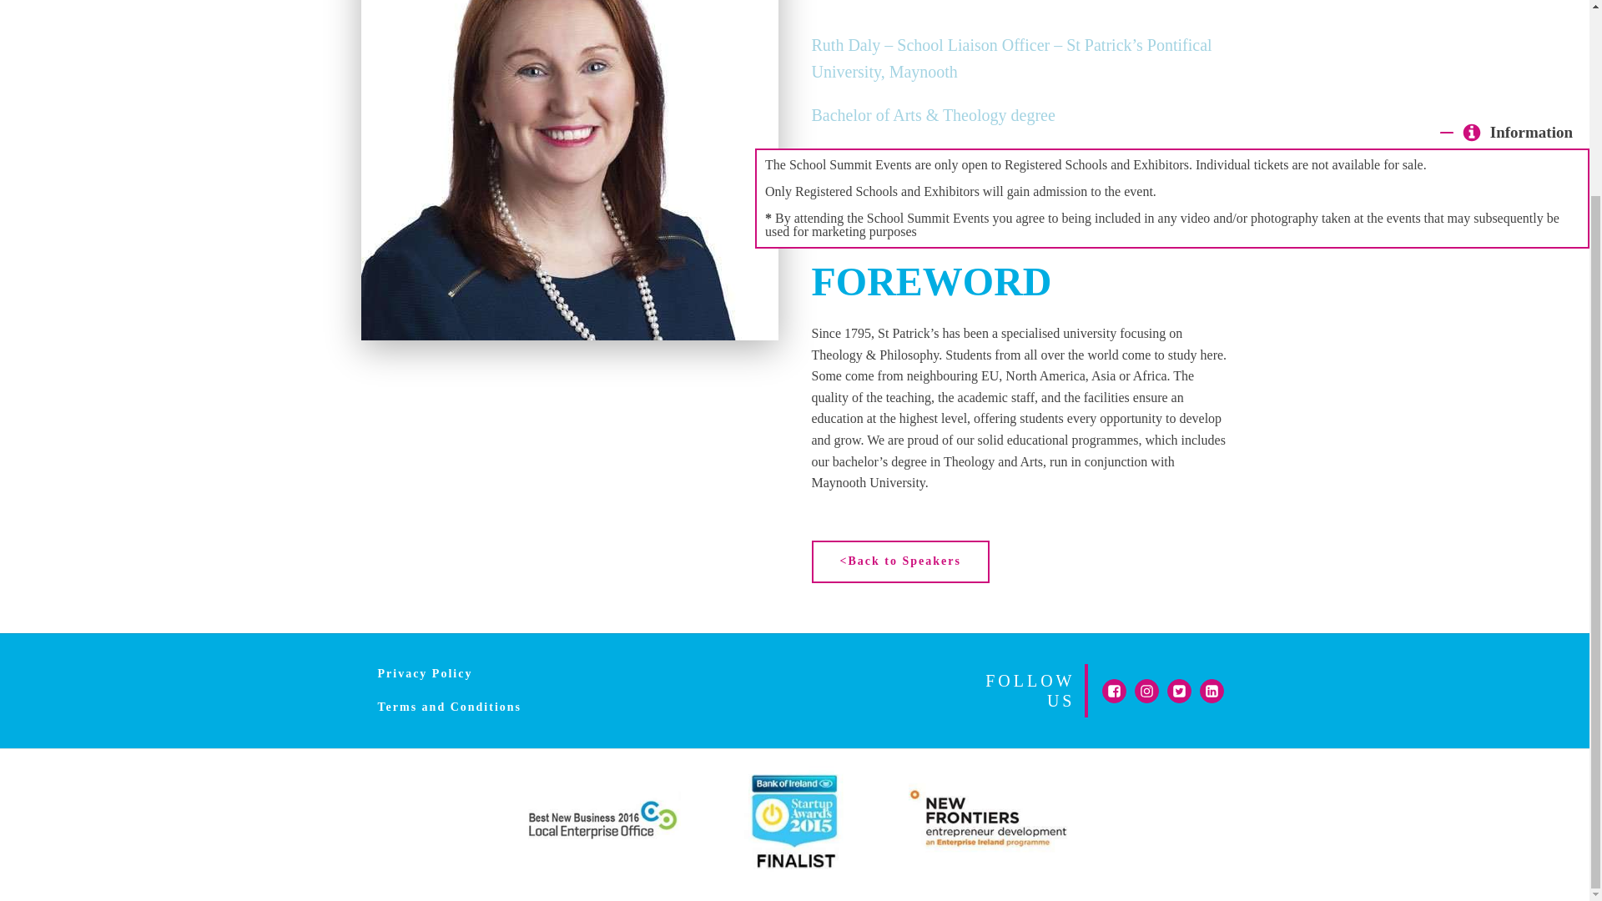 This screenshot has height=901, width=1602. Describe the element at coordinates (449, 707) in the screenshot. I see `Terms and Conditions` at that location.